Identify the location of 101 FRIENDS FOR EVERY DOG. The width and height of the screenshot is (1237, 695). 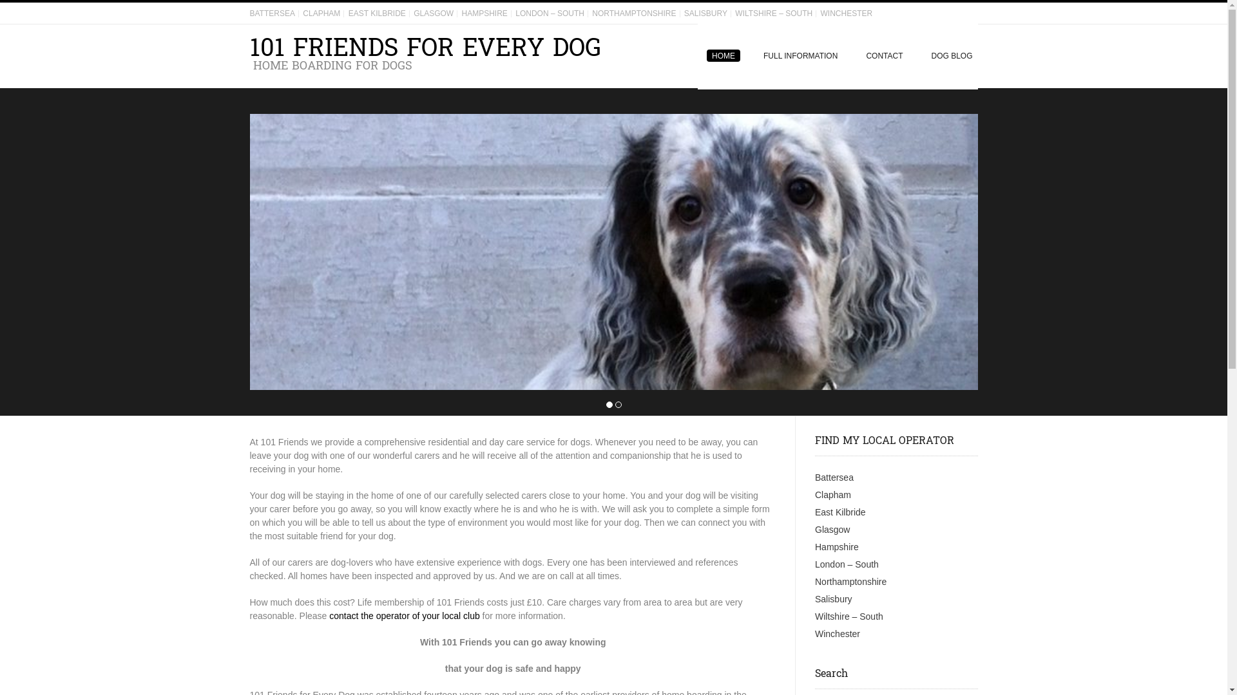
(425, 48).